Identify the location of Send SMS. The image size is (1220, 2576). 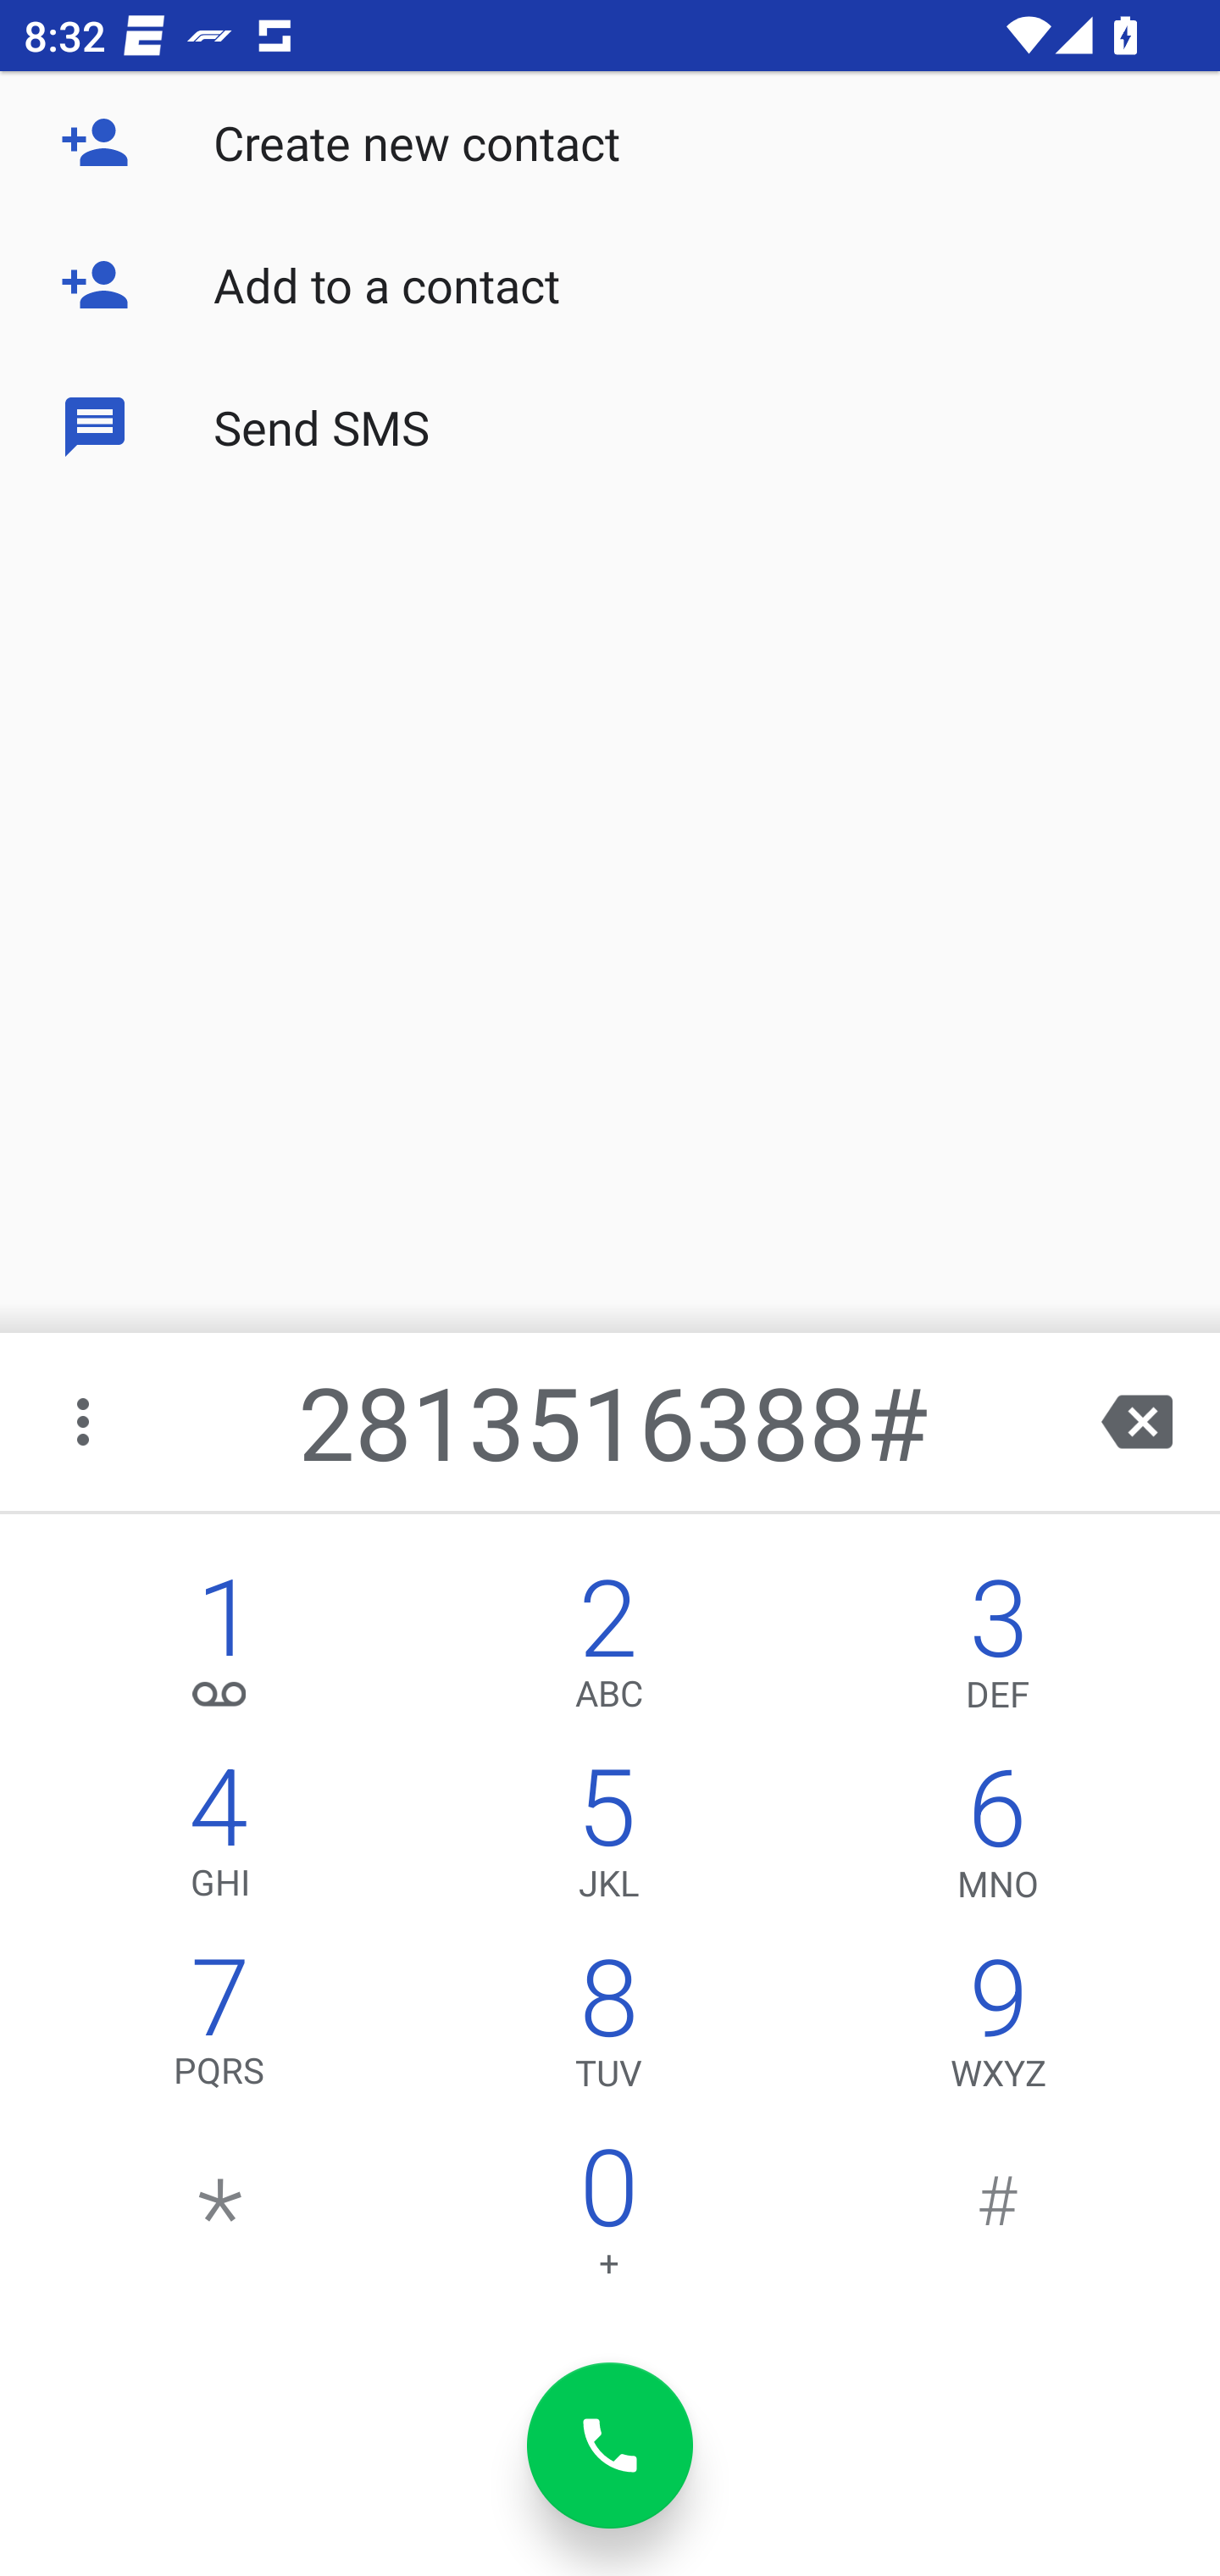
(610, 425).